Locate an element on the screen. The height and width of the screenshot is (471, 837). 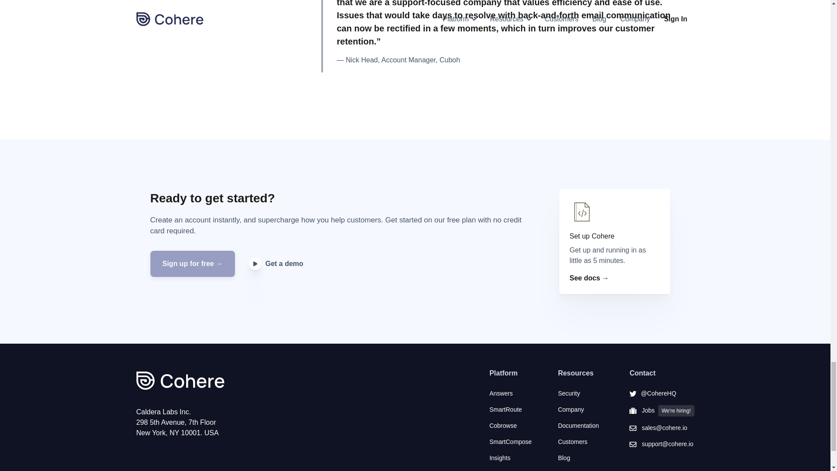
Company is located at coordinates (581, 410).